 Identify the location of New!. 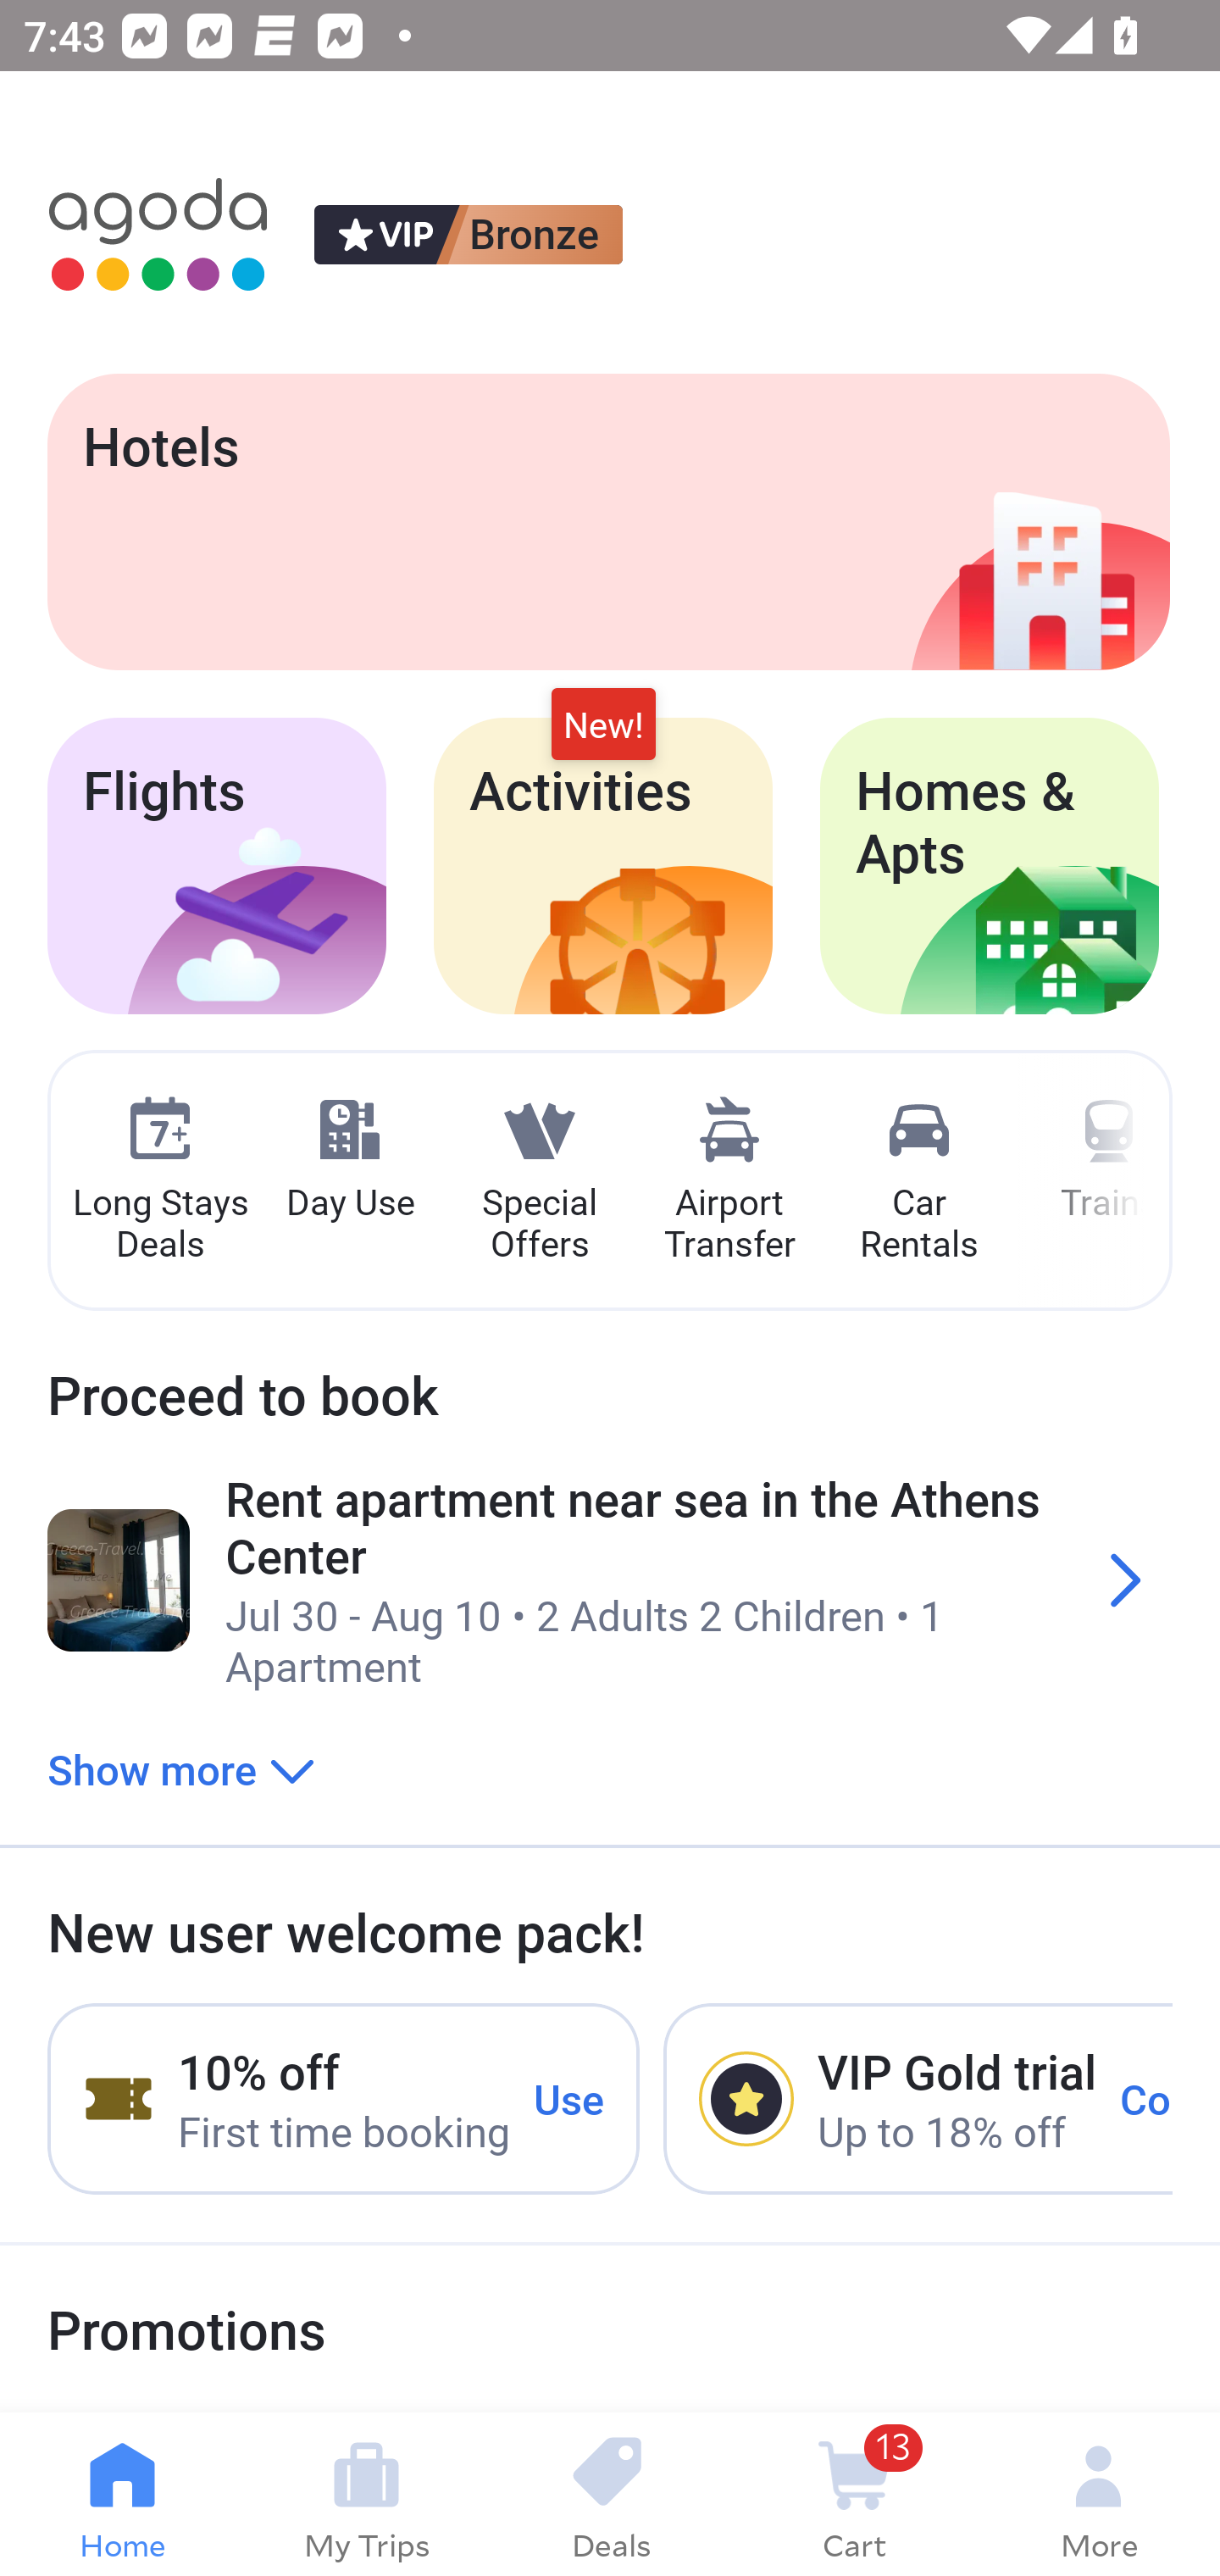
(603, 725).